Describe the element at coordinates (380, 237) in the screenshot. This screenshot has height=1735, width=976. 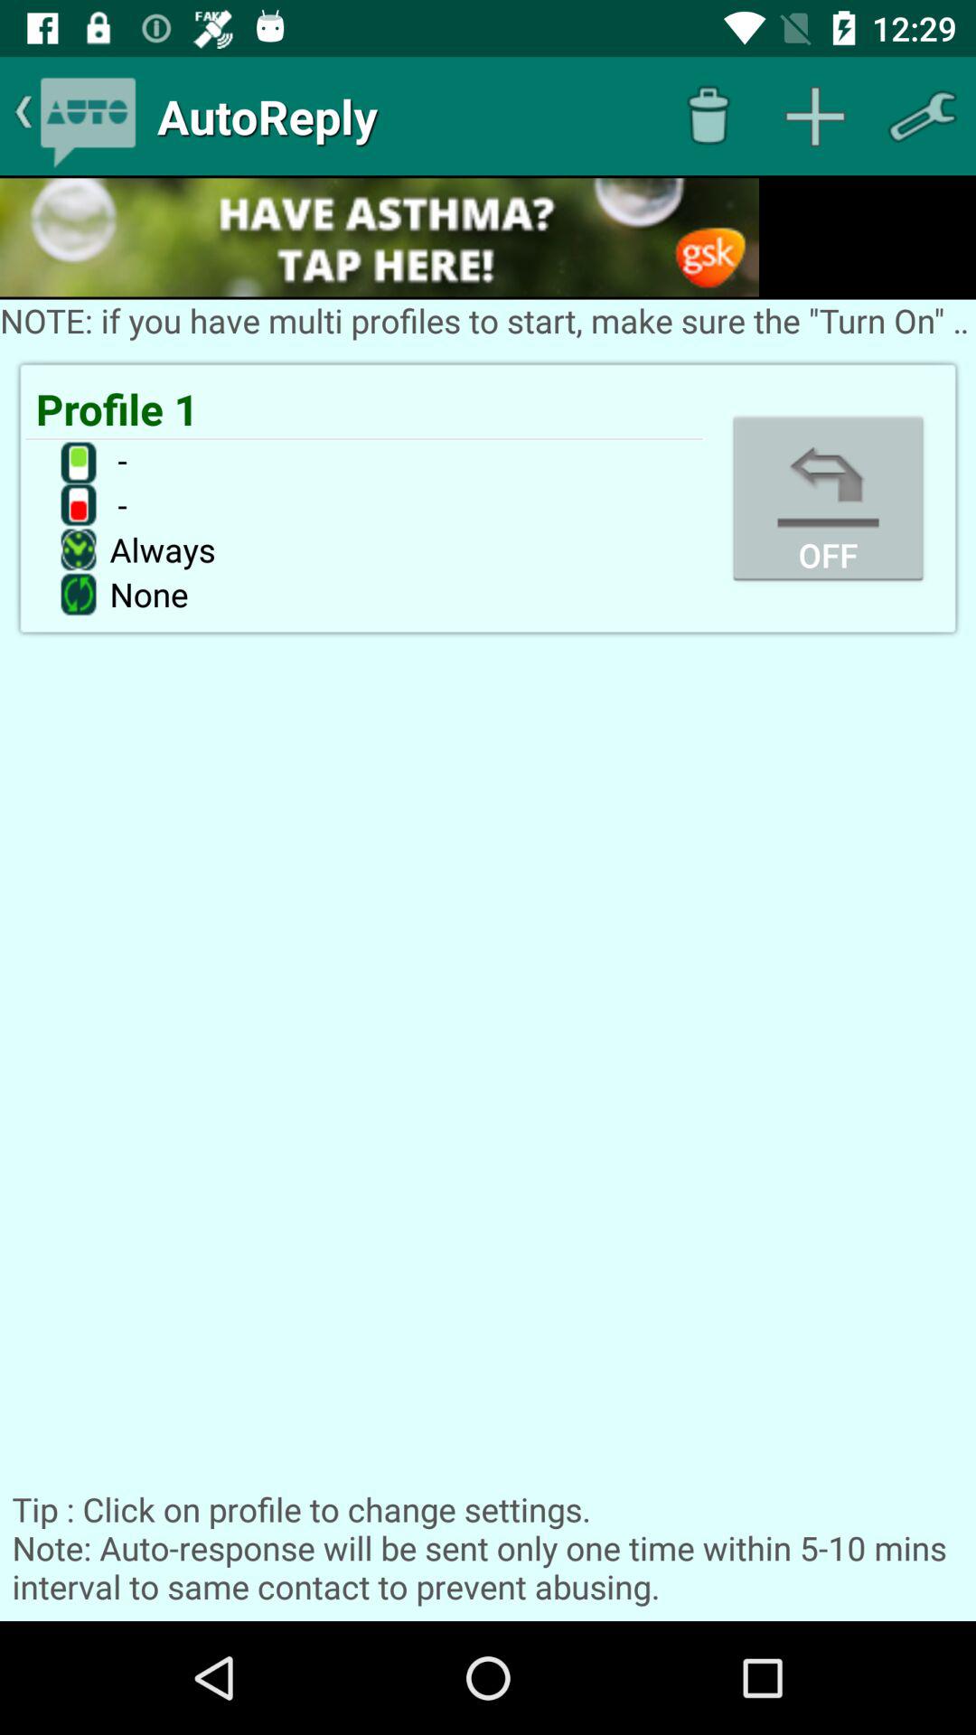
I see `access advertisement` at that location.